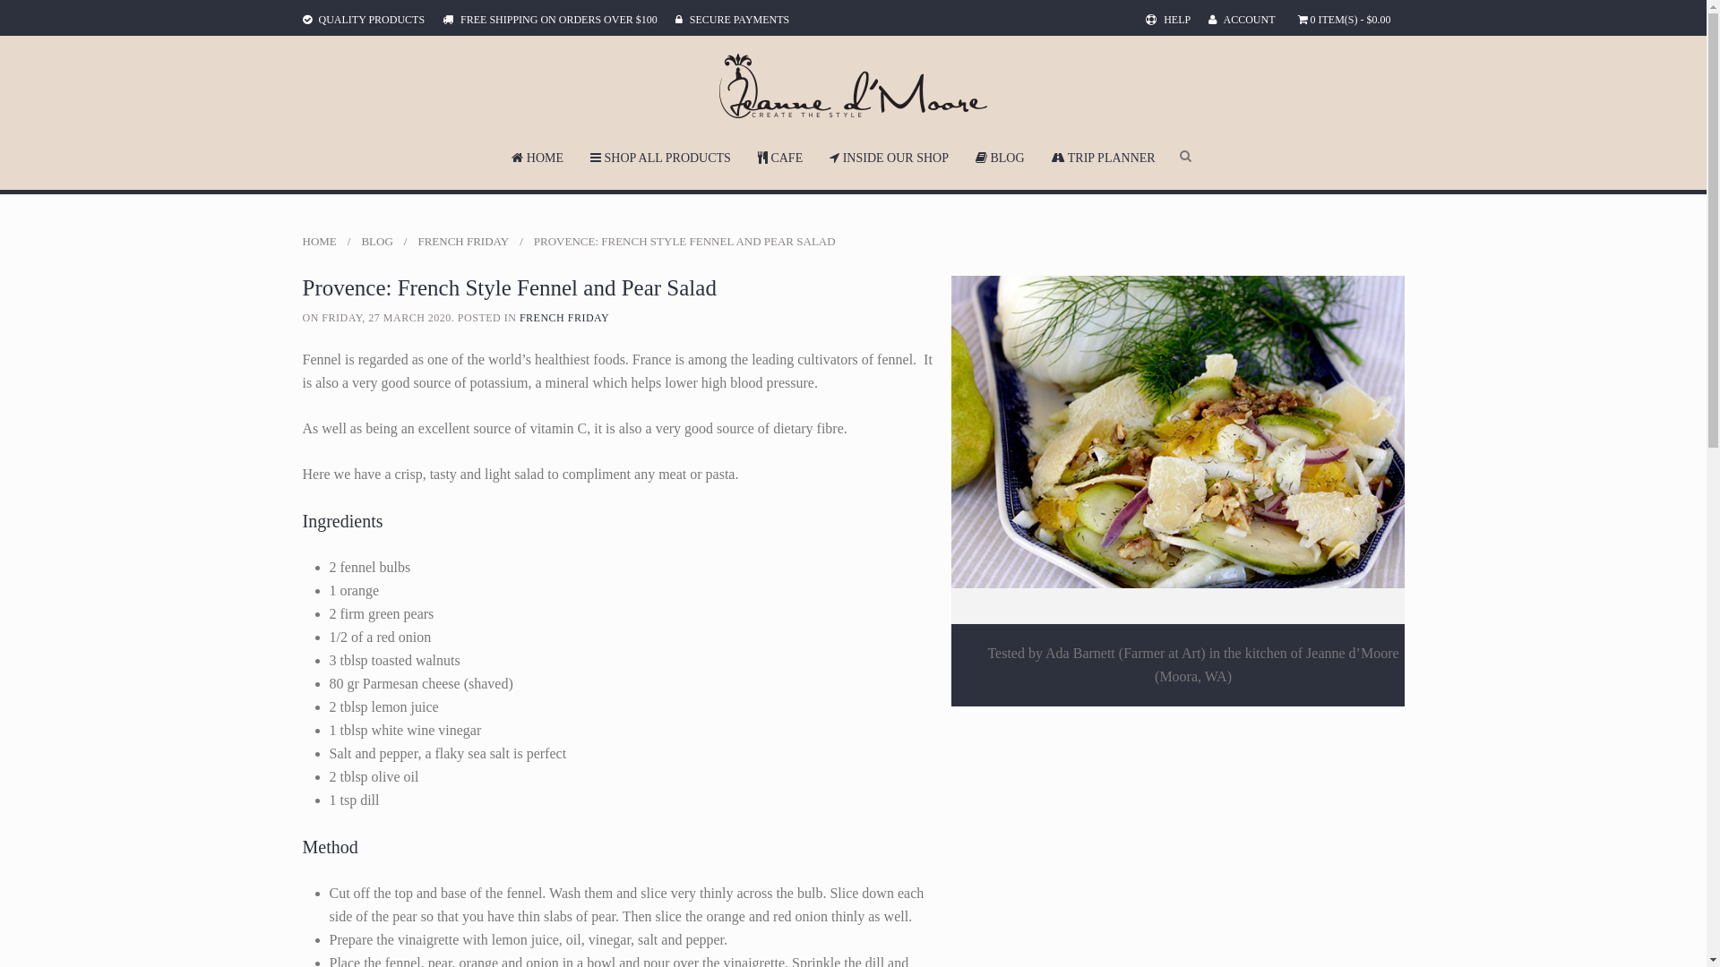  Describe the element at coordinates (889, 154) in the screenshot. I see `INSIDE OUR SHOP` at that location.